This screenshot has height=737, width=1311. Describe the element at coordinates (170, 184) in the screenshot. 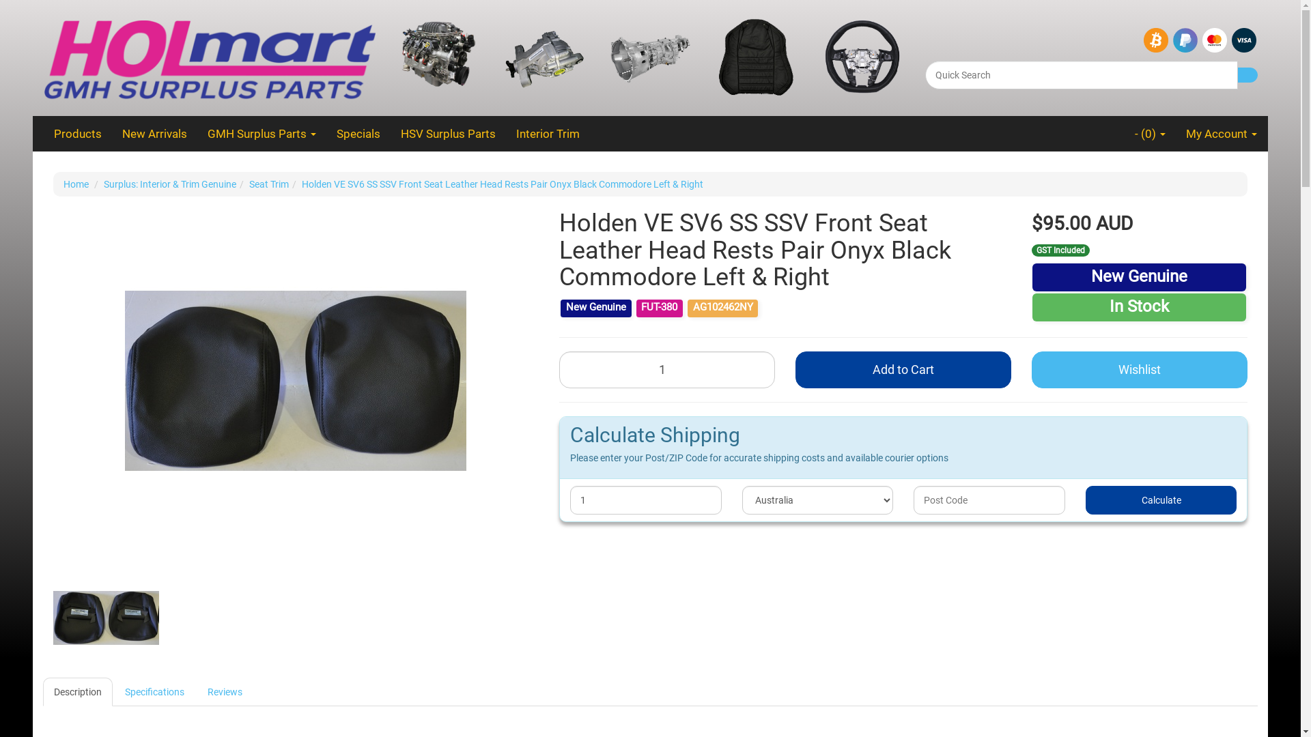

I see `Surplus: Interior & Trim Genuine` at that location.